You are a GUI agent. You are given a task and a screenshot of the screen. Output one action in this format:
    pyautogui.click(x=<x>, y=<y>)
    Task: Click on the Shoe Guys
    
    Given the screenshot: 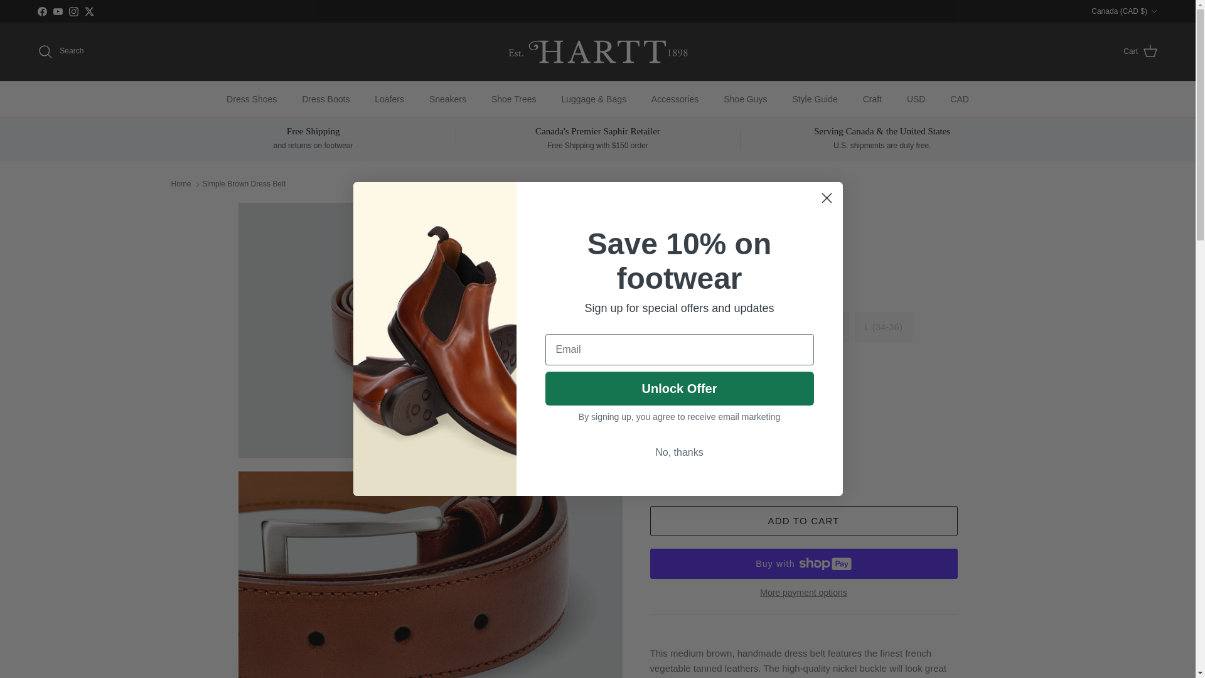 What is the action you would take?
    pyautogui.click(x=745, y=99)
    